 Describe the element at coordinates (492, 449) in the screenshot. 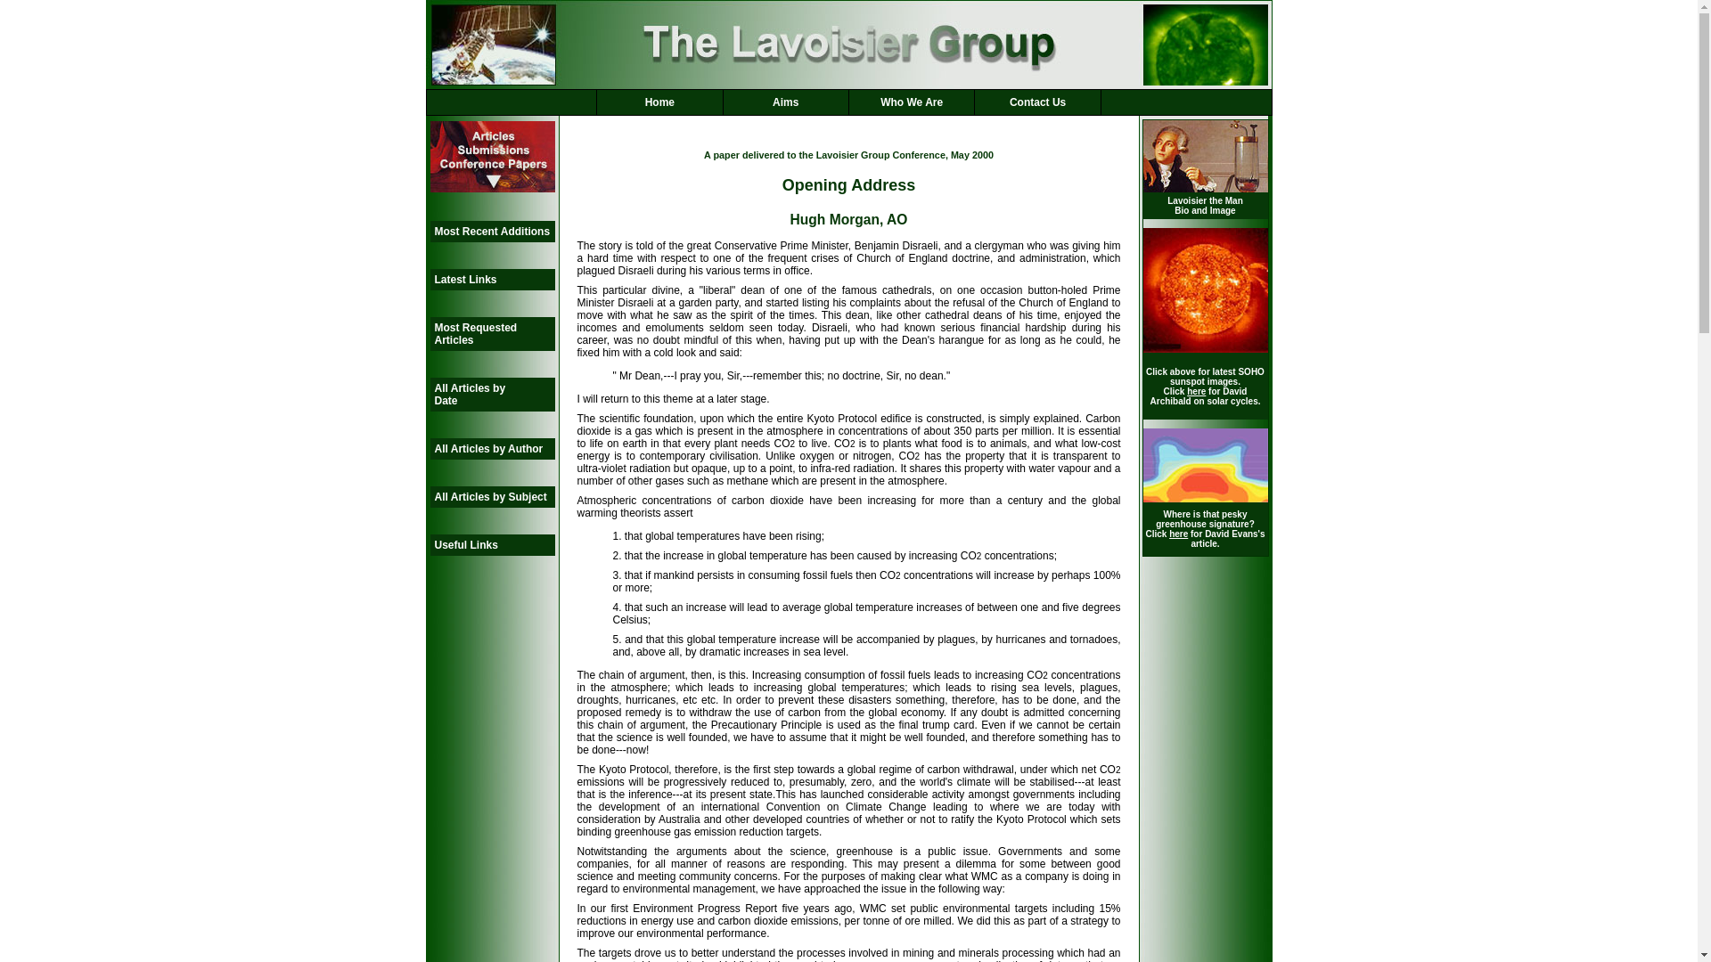

I see `All Articles by Author` at that location.